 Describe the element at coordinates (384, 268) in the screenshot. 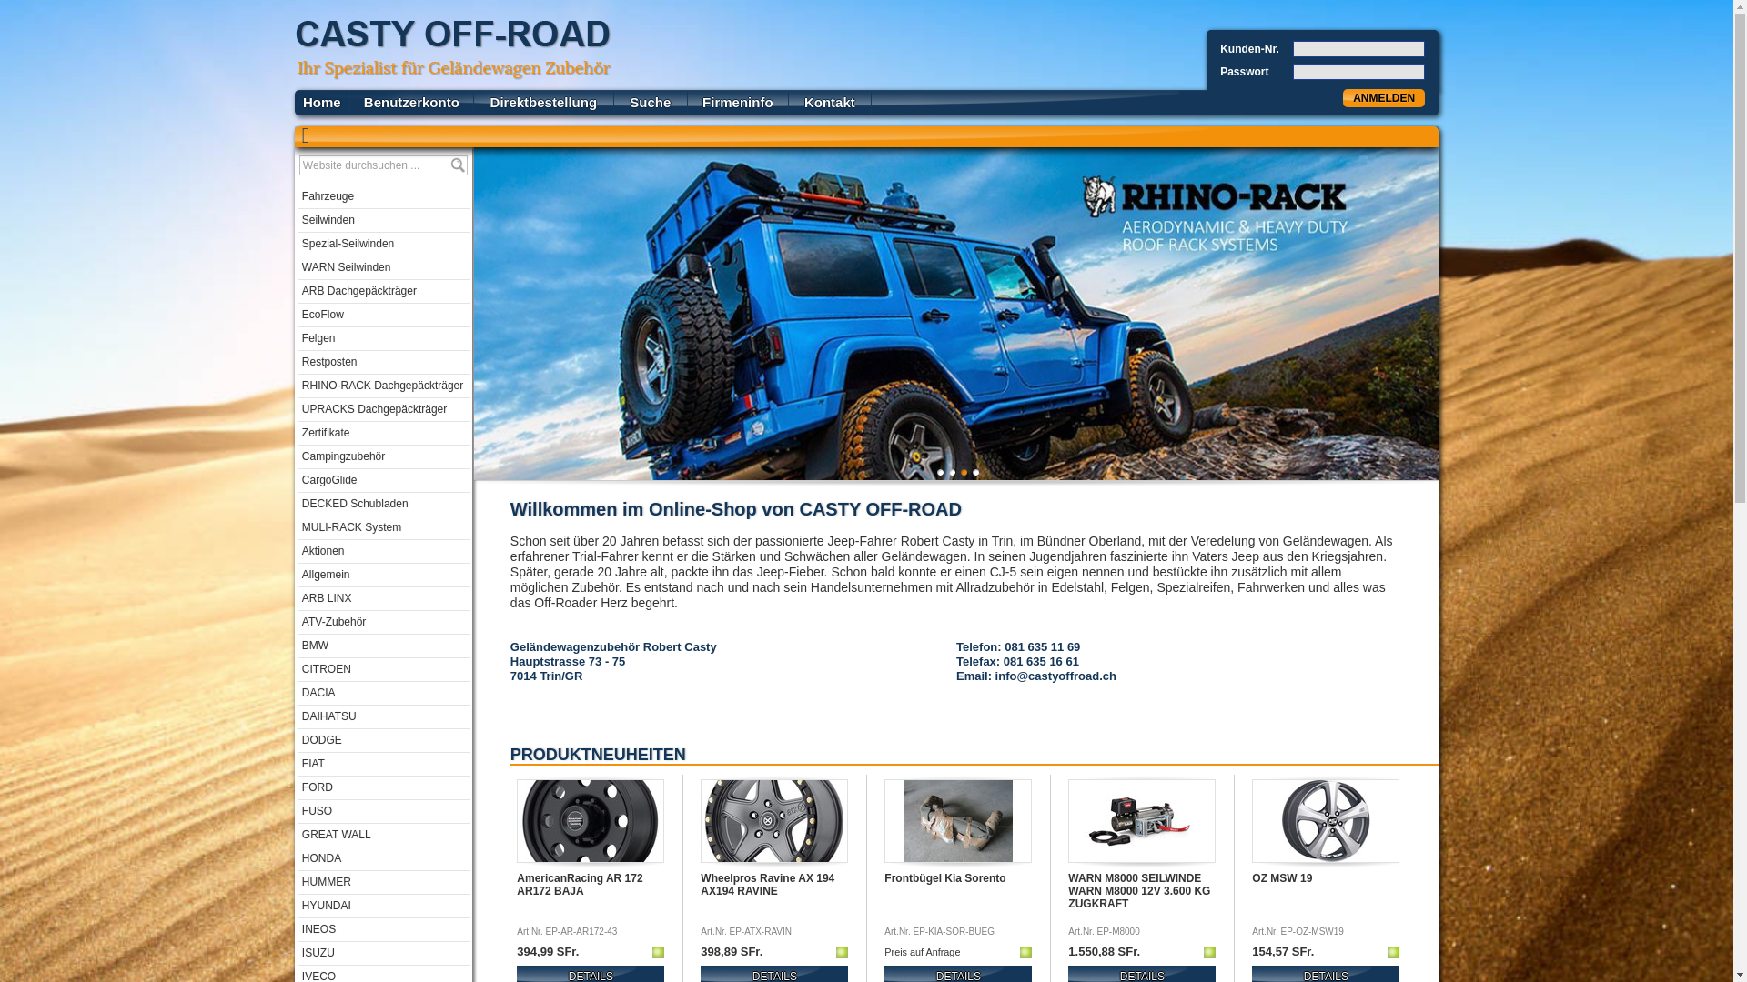

I see `WARN Seilwinden` at that location.